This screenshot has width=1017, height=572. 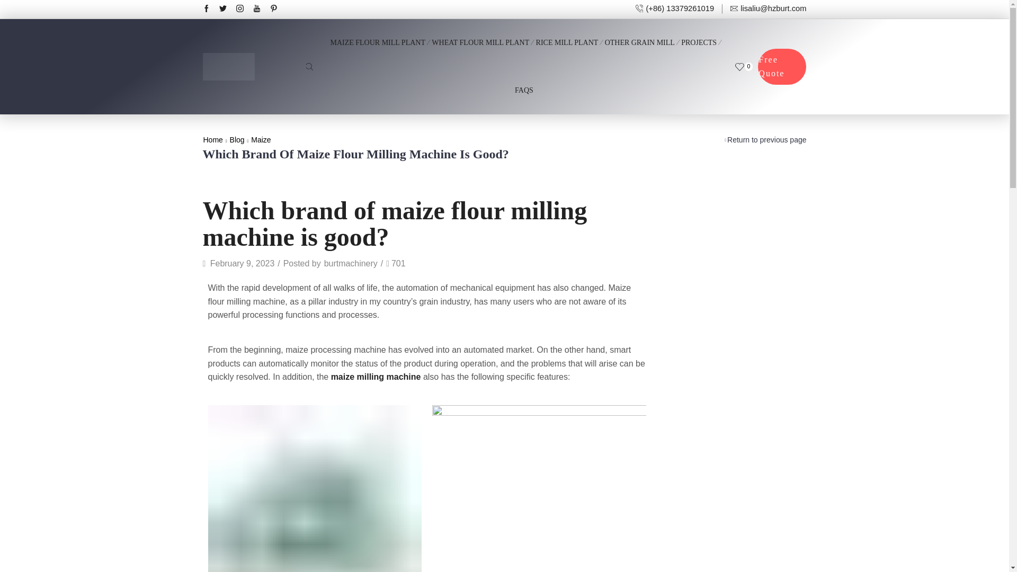 I want to click on Pinterest, so click(x=274, y=8).